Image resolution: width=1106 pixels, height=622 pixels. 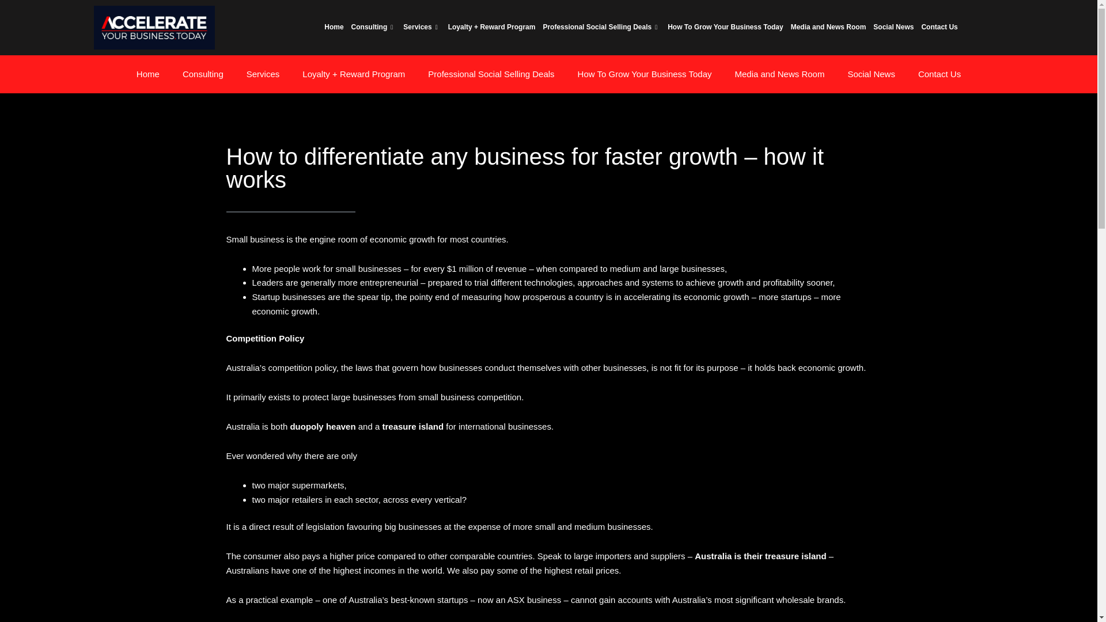 What do you see at coordinates (893, 28) in the screenshot?
I see `Social News` at bounding box center [893, 28].